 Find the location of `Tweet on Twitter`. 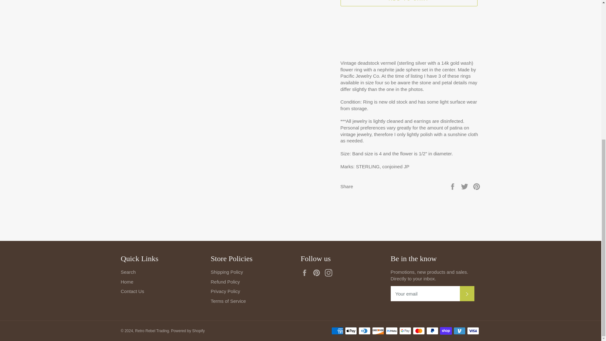

Tweet on Twitter is located at coordinates (465, 186).